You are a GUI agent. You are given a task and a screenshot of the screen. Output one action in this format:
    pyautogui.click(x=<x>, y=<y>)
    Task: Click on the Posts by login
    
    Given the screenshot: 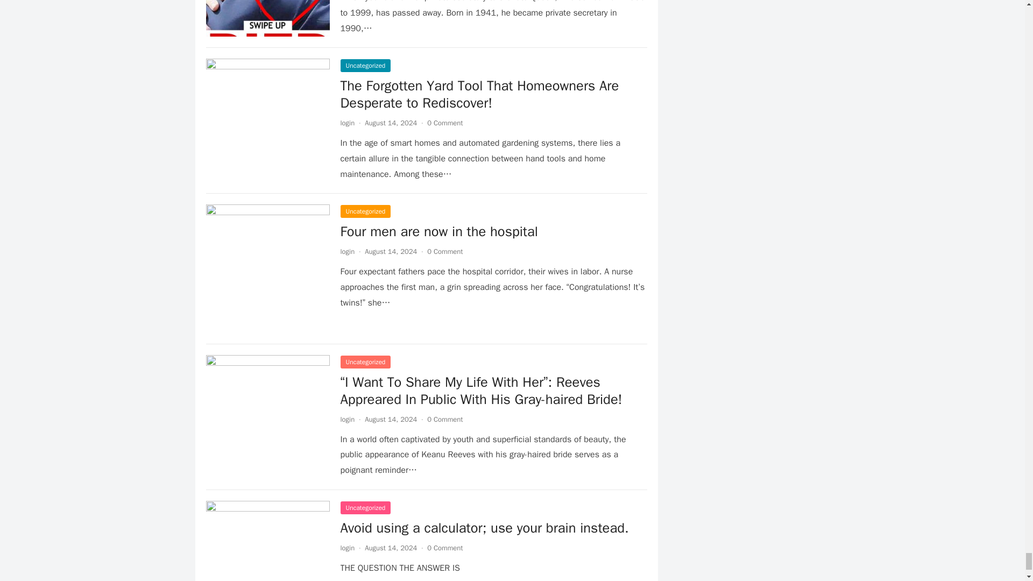 What is the action you would take?
    pyautogui.click(x=346, y=123)
    